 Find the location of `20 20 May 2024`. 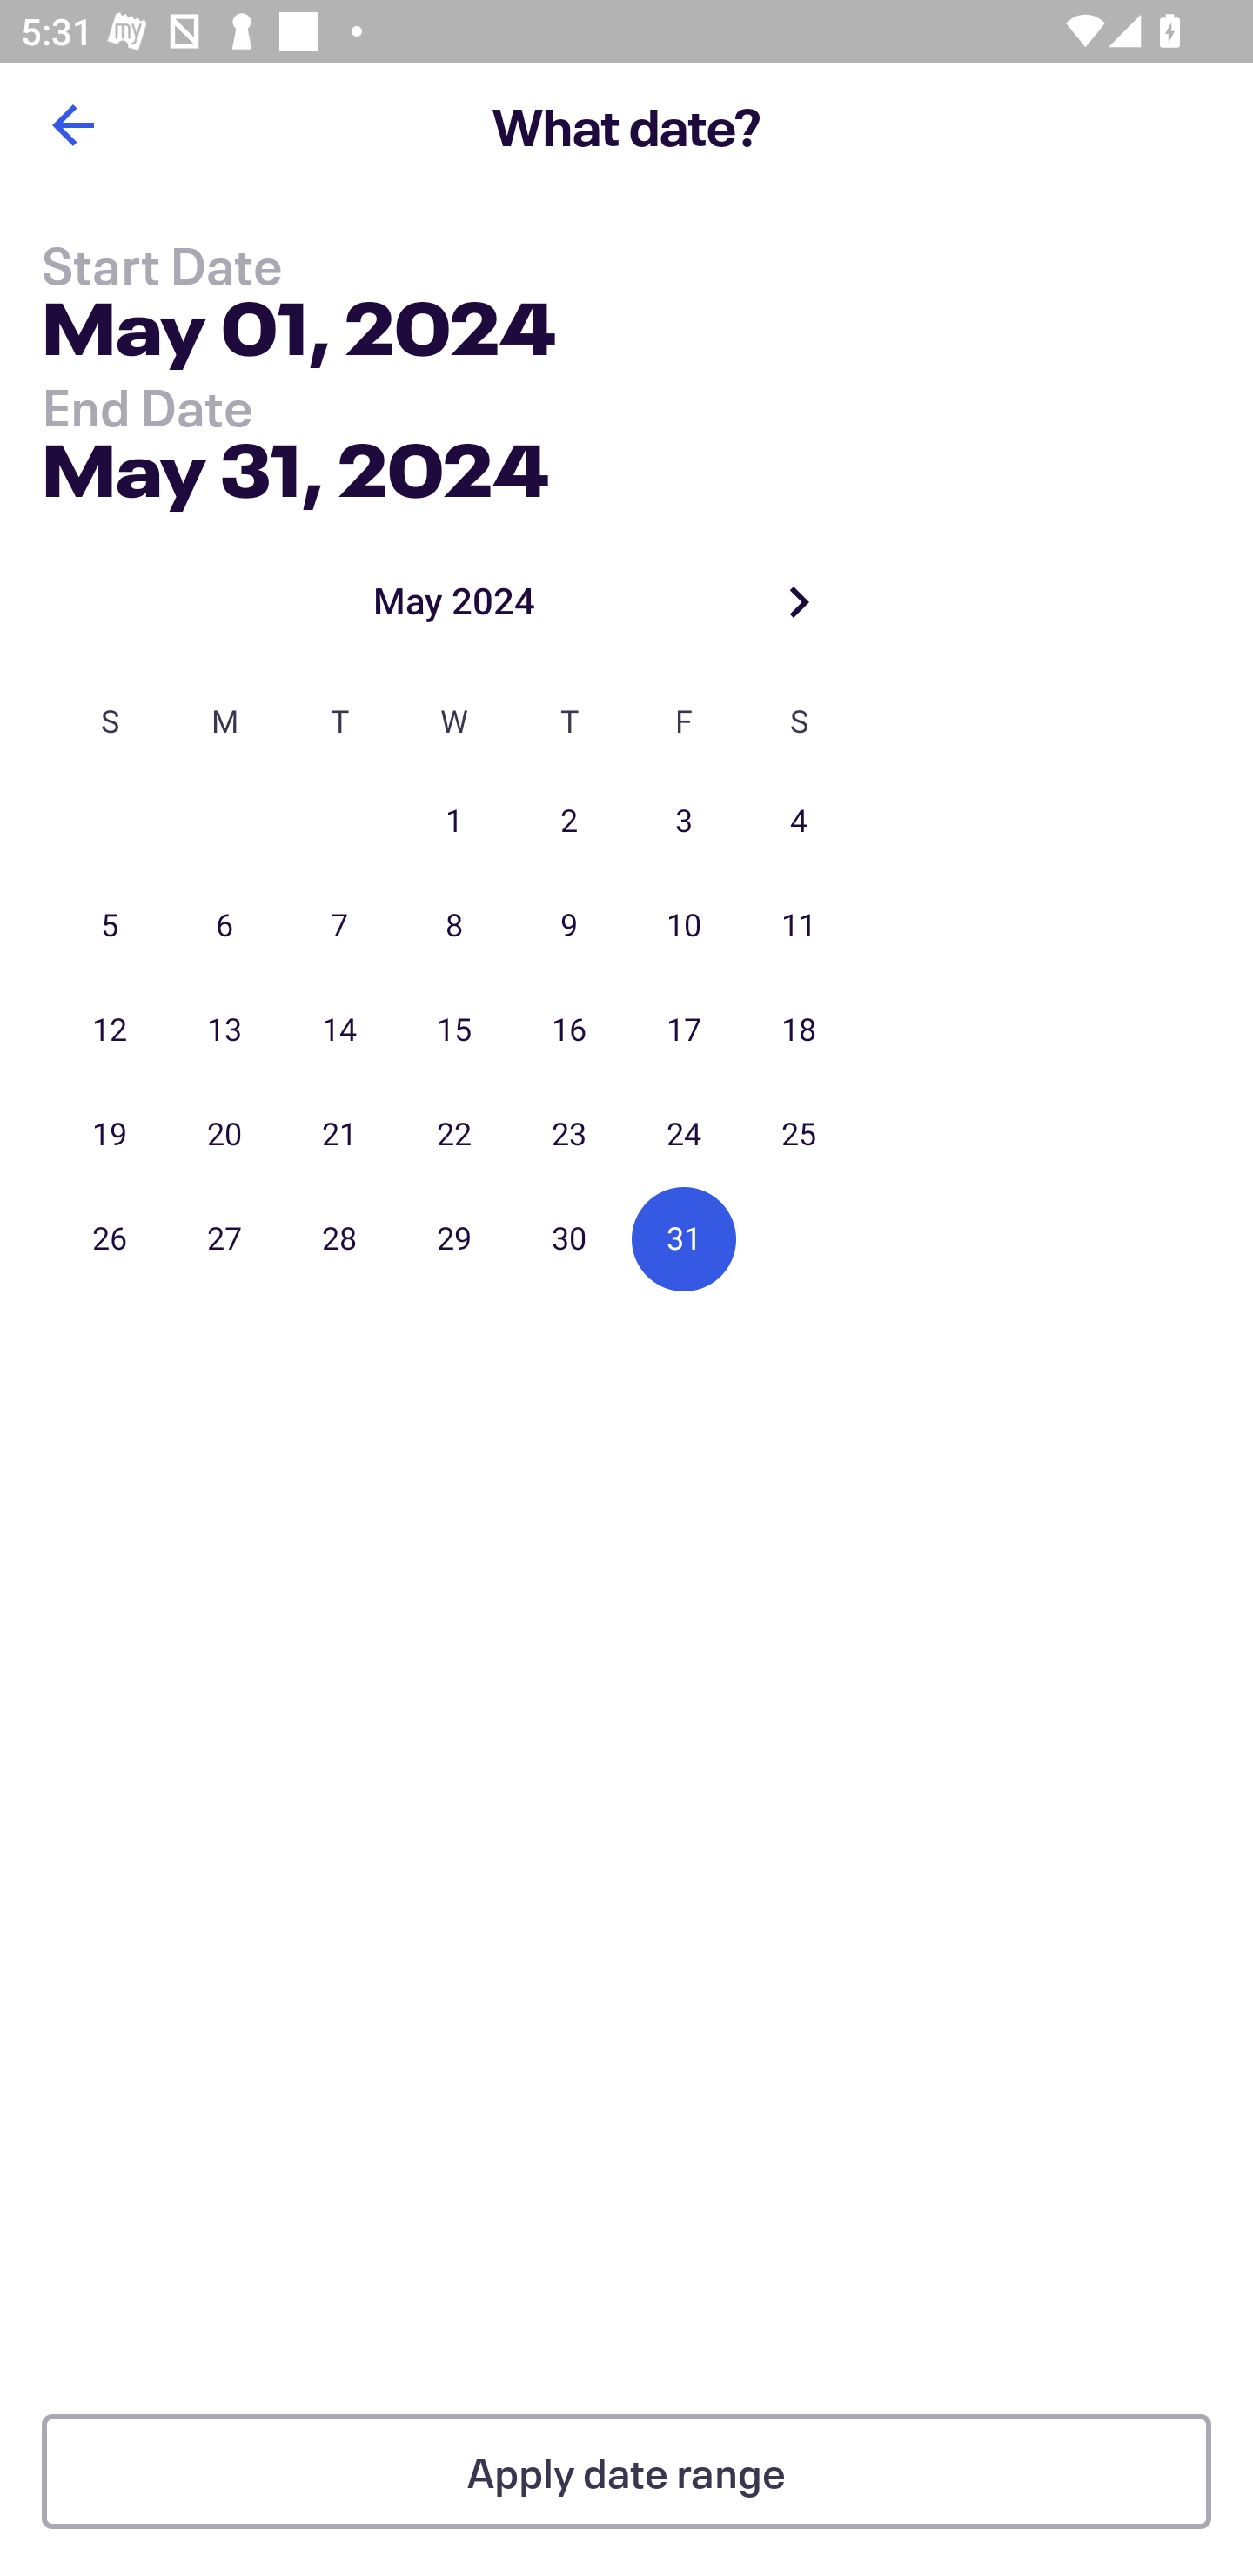

20 20 May 2024 is located at coordinates (224, 1135).